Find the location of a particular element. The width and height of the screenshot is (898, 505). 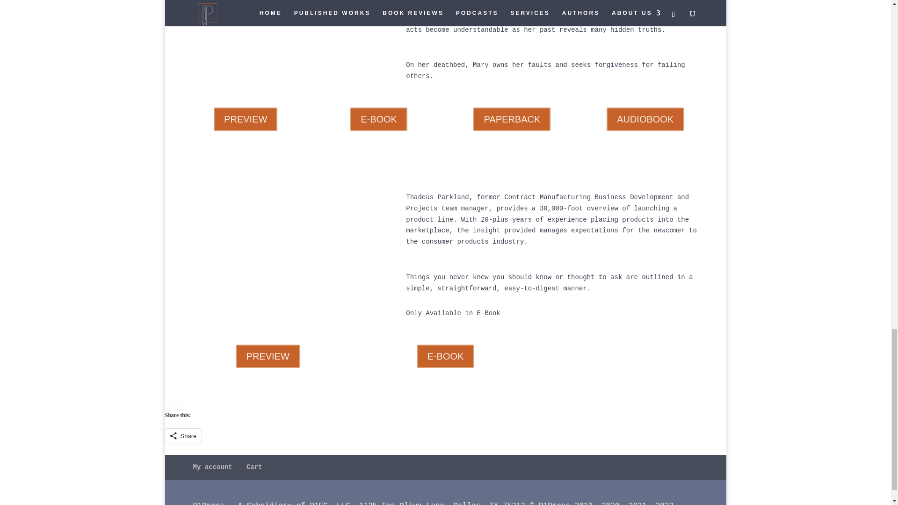

Share is located at coordinates (182, 436).